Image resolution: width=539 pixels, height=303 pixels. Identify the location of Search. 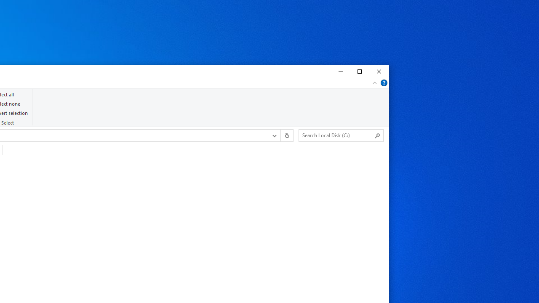
(377, 136).